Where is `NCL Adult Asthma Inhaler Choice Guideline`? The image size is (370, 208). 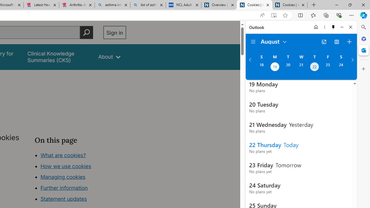
NCL Adult Asthma Inhaler Choice Guideline is located at coordinates (183, 5).